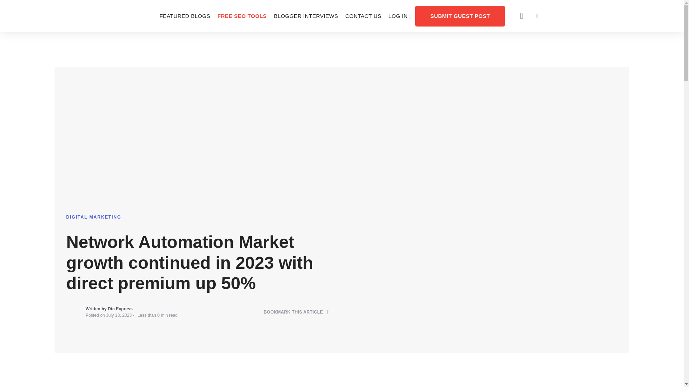  What do you see at coordinates (242, 16) in the screenshot?
I see `FREE SEO TOOLS` at bounding box center [242, 16].